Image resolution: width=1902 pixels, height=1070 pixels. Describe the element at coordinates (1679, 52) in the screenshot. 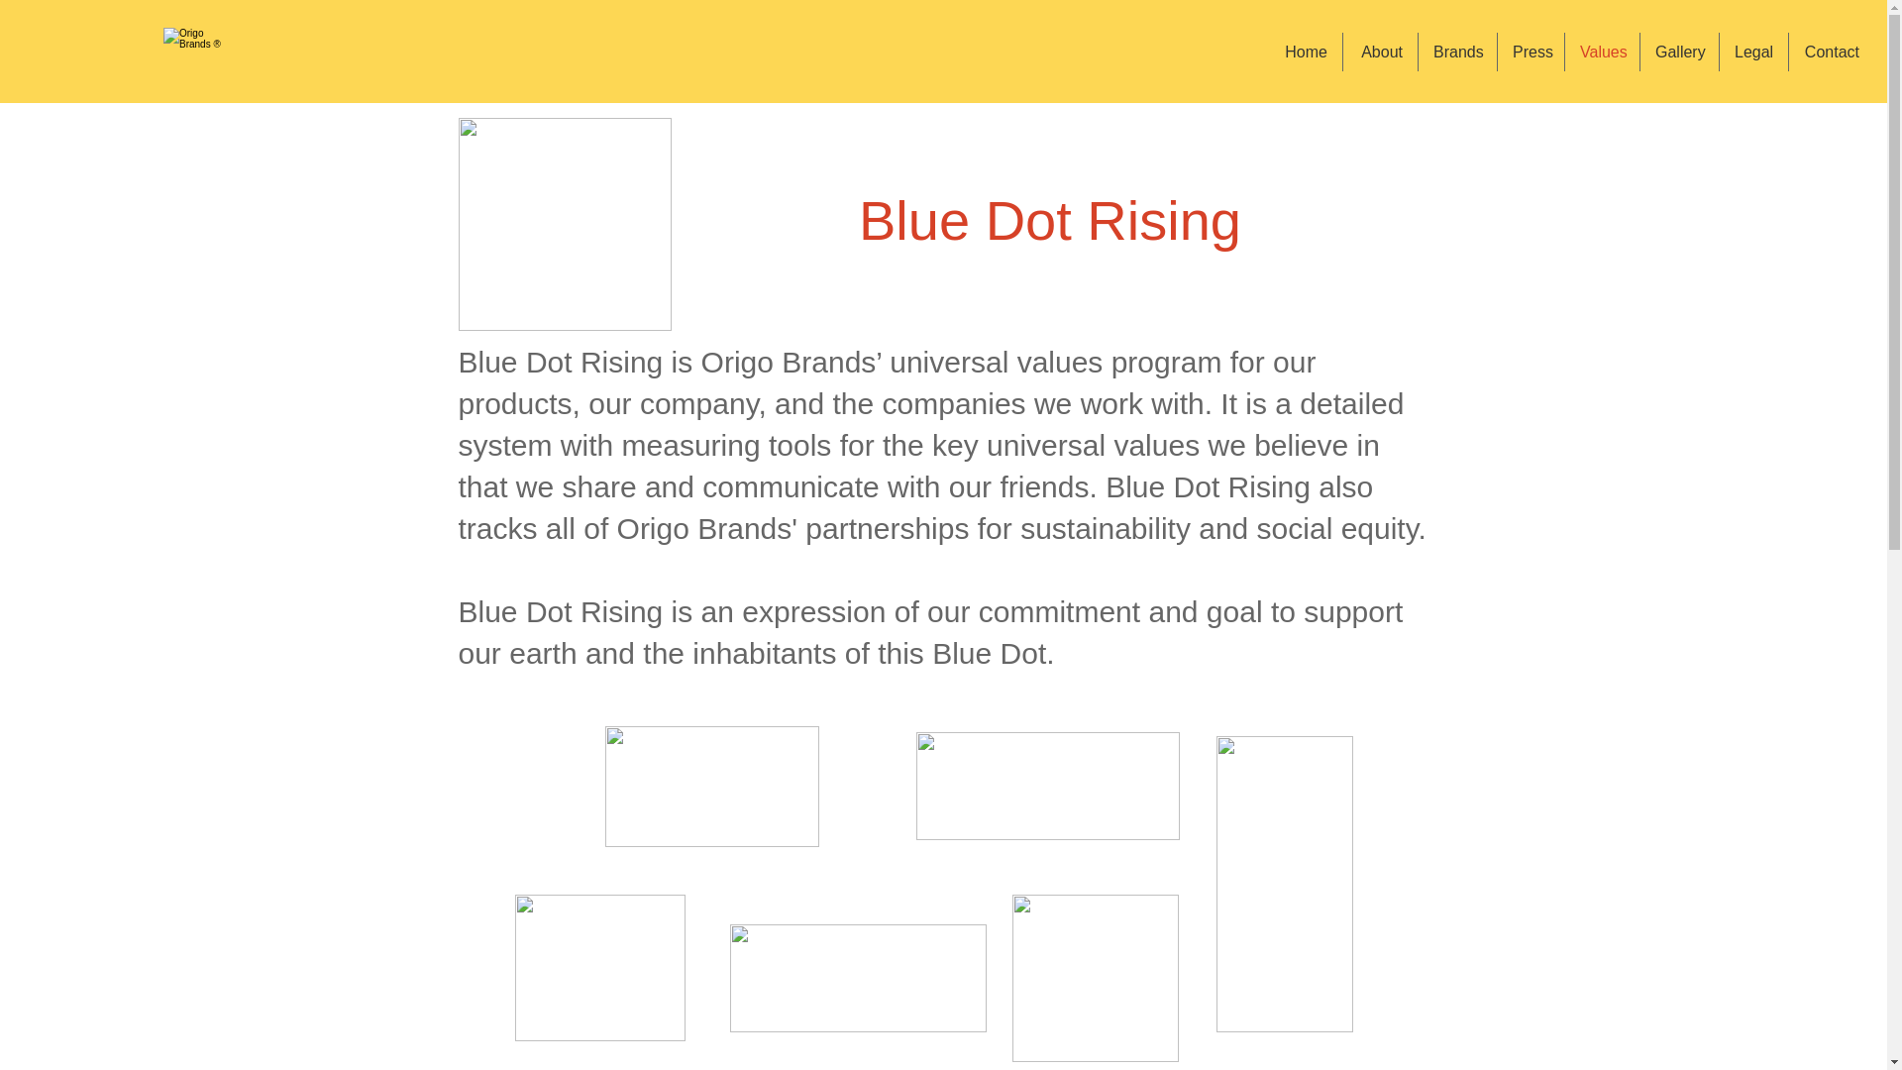

I see `Gallery` at that location.